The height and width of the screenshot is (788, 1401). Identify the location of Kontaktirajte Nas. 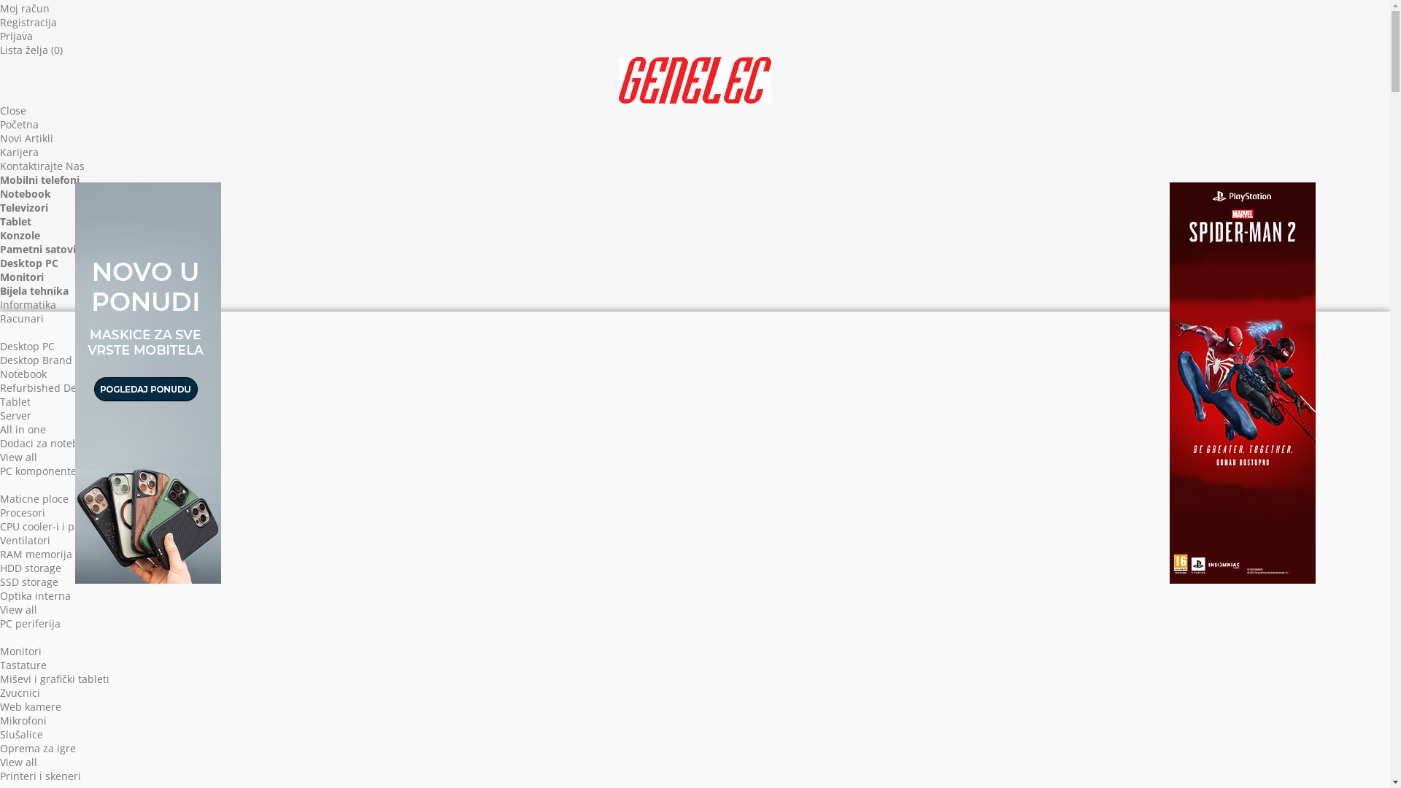
(42, 166).